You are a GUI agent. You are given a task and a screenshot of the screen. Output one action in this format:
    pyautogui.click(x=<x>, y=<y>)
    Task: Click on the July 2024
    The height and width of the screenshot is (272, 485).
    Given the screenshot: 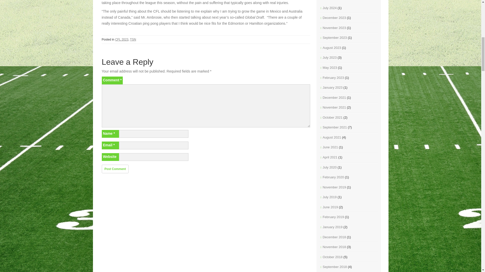 What is the action you would take?
    pyautogui.click(x=329, y=8)
    